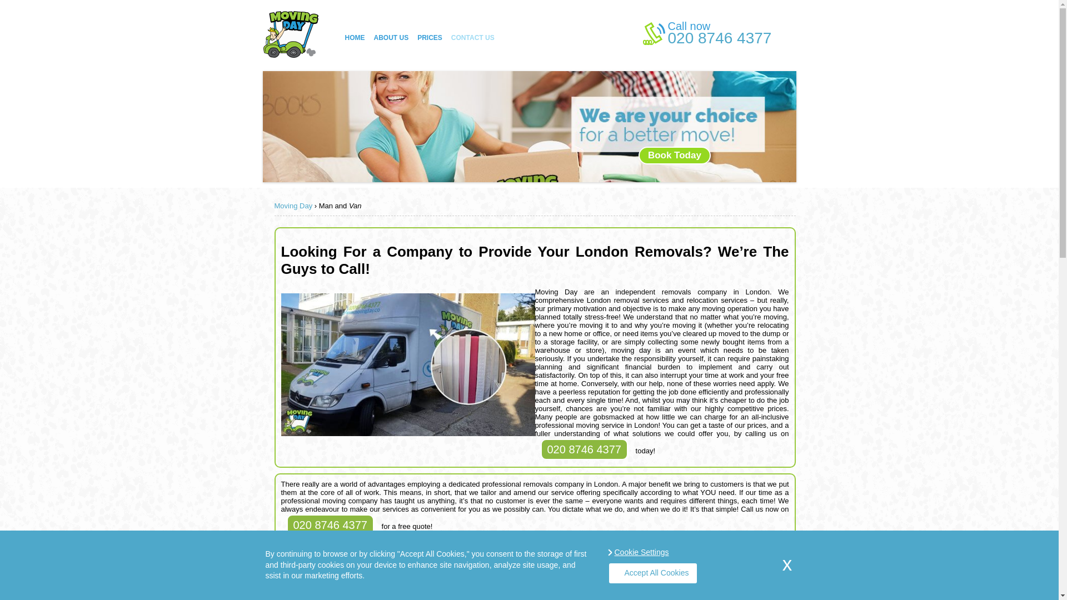  Describe the element at coordinates (330, 524) in the screenshot. I see `020 8746 4377` at that location.